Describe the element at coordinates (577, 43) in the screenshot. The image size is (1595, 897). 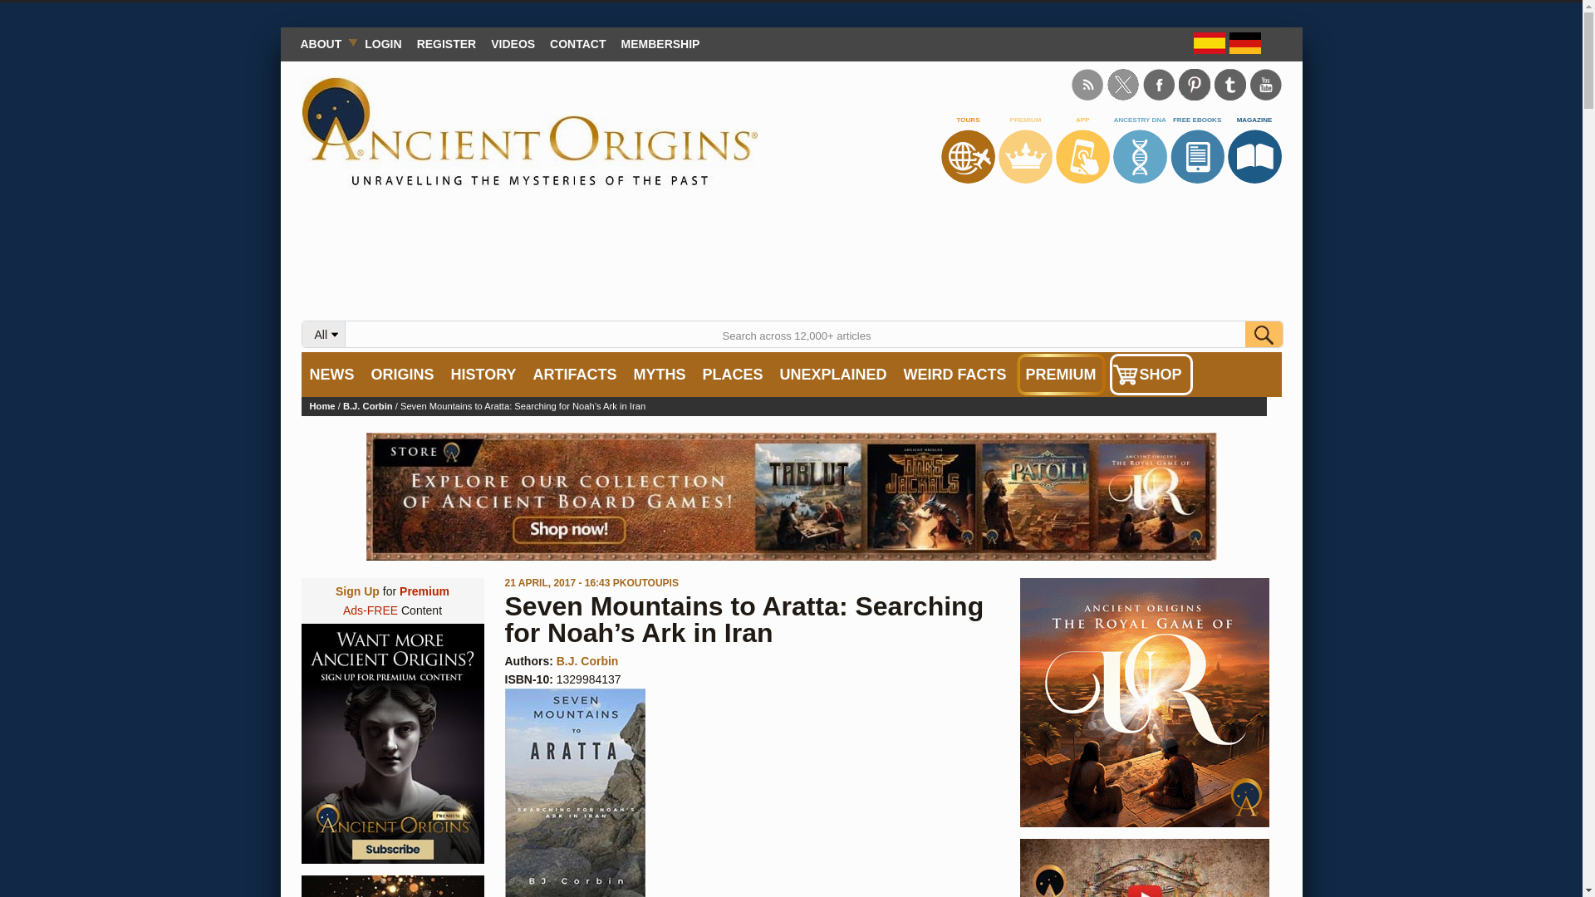
I see `Contact us` at that location.